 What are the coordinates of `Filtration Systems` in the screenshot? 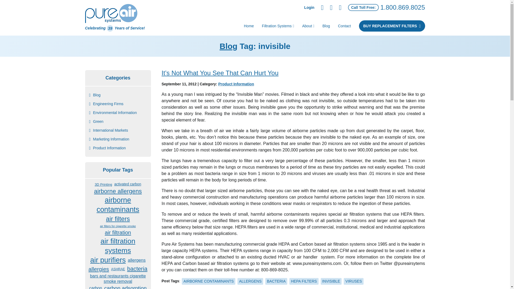 It's located at (278, 26).